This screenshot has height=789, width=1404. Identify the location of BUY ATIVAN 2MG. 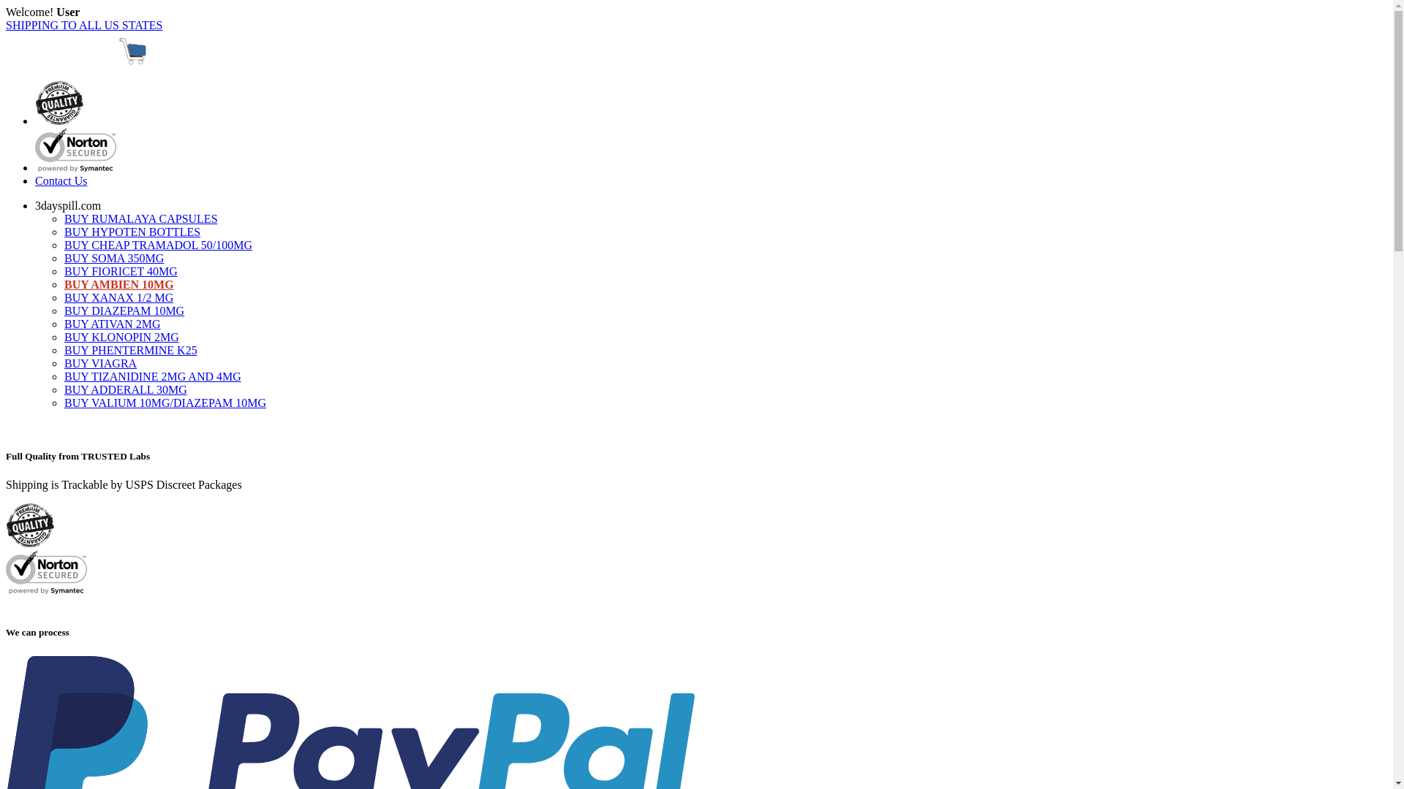
(113, 324).